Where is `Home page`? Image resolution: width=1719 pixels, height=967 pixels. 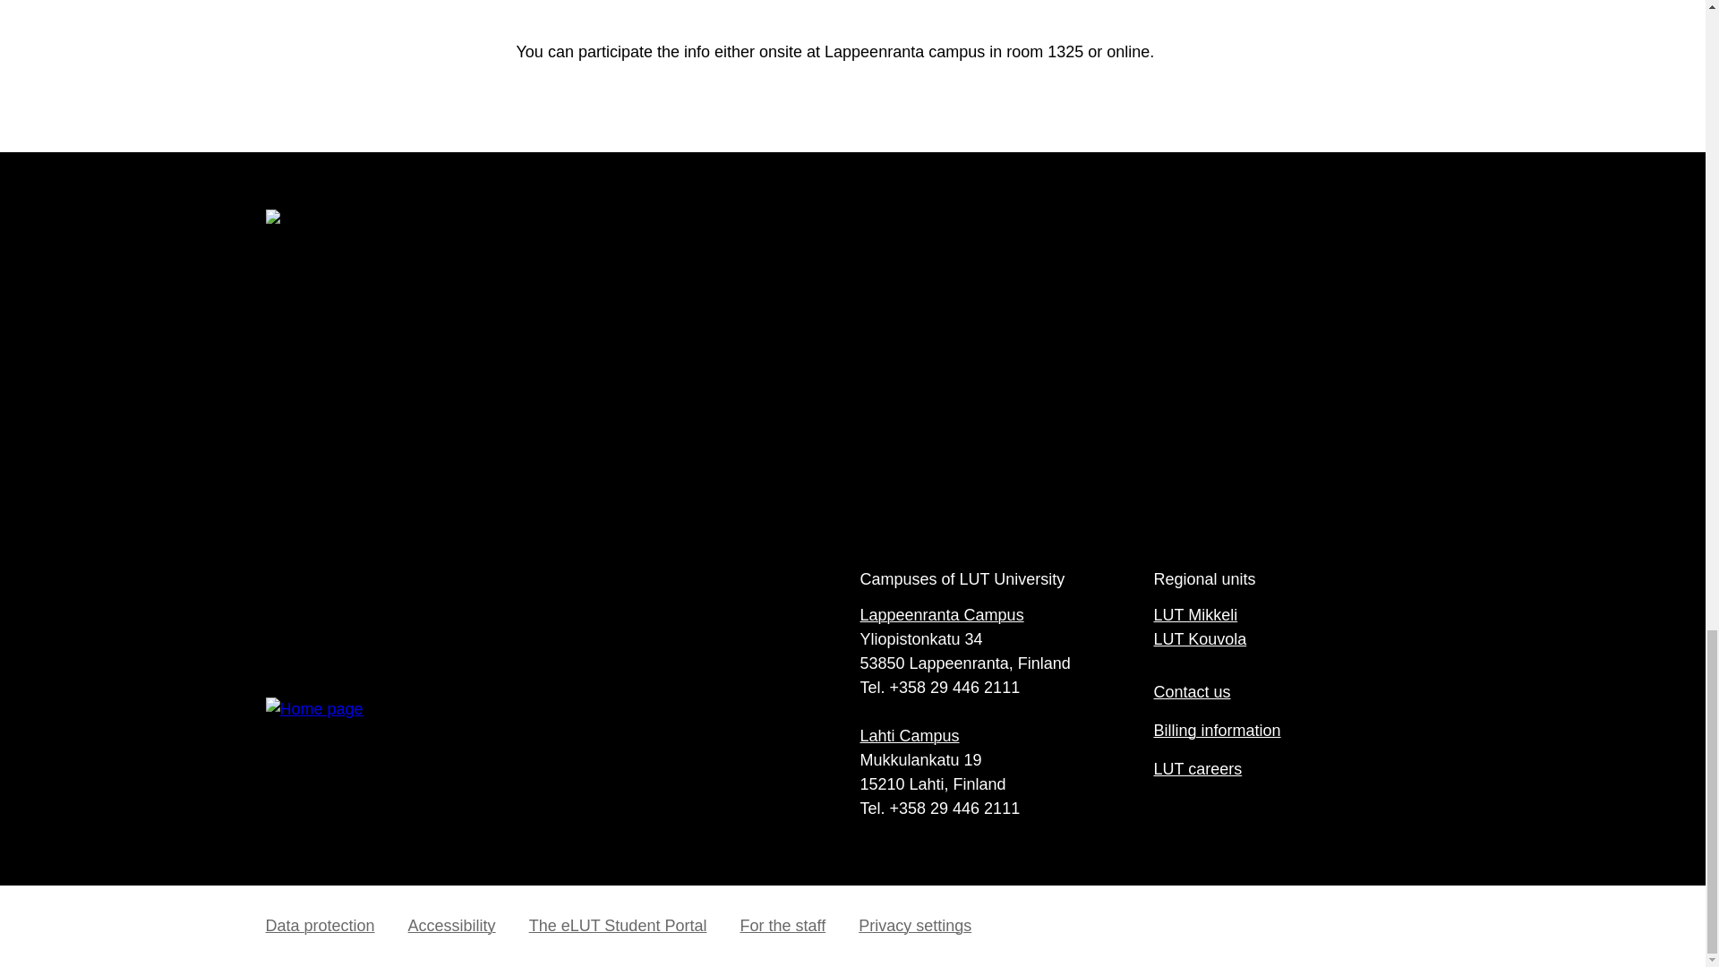 Home page is located at coordinates (559, 762).